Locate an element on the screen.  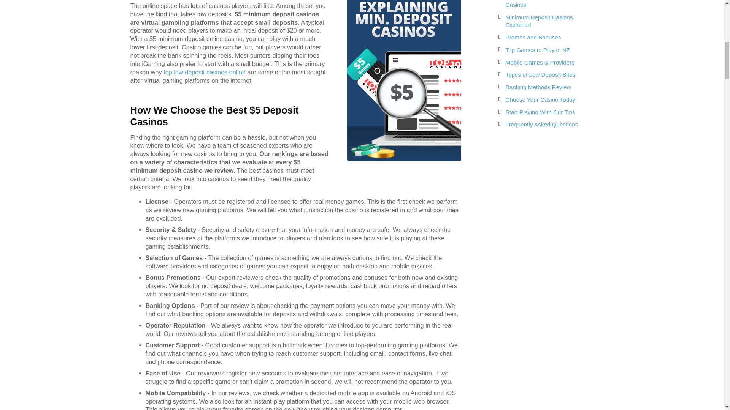
Banking Methods Review is located at coordinates (544, 87).